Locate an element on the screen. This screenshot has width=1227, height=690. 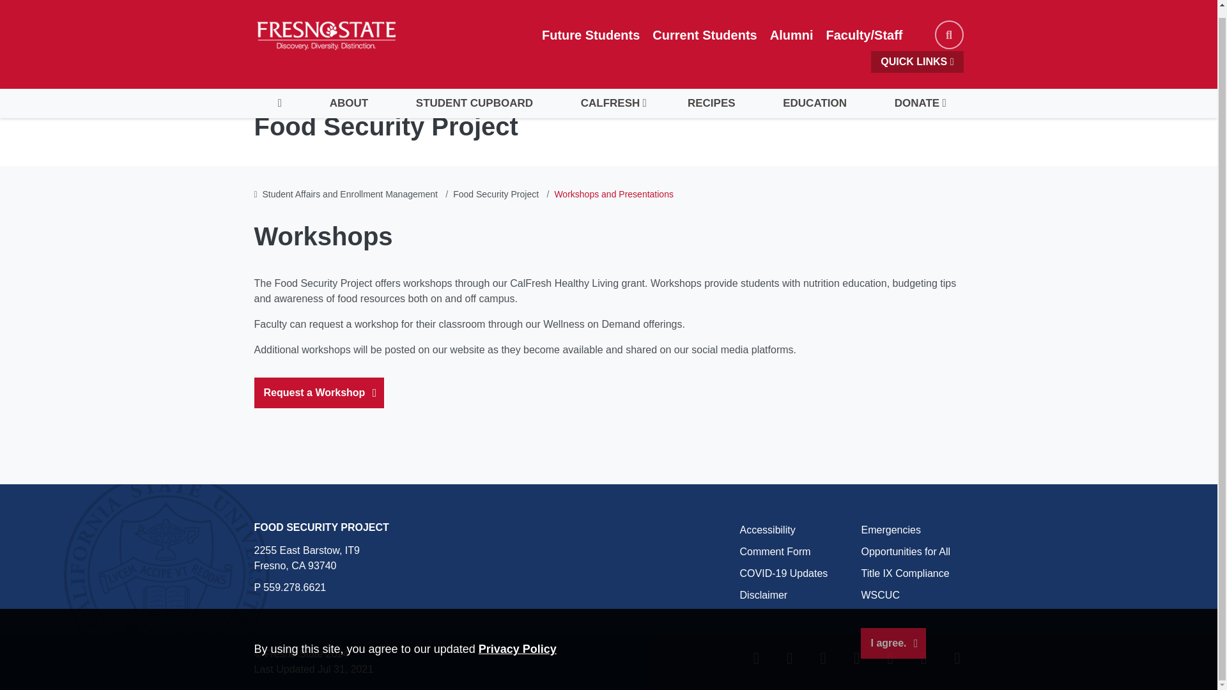
Alumni is located at coordinates (791, 26).